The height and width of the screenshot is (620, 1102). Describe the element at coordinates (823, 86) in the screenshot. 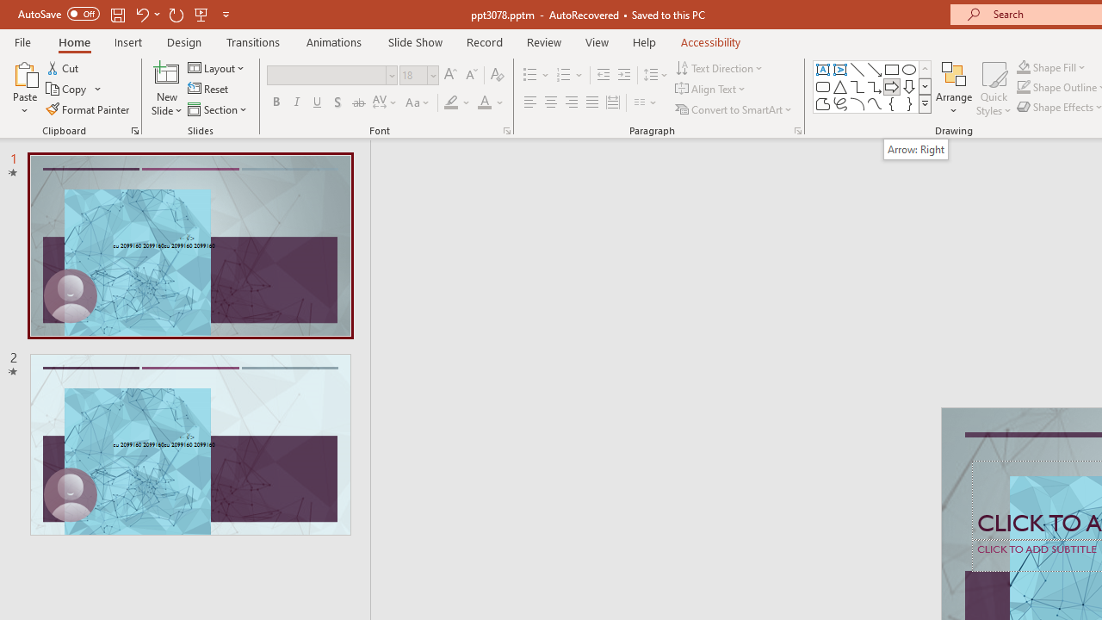

I see `Rectangle: Rounded Corners` at that location.